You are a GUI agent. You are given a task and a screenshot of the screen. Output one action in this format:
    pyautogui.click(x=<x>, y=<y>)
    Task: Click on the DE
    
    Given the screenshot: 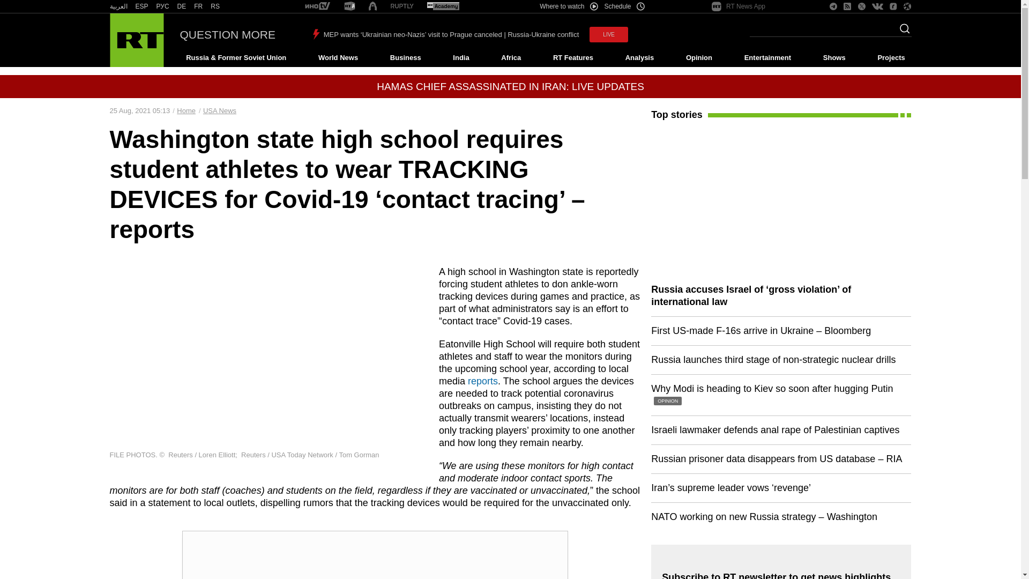 What is the action you would take?
    pyautogui.click(x=181, y=6)
    